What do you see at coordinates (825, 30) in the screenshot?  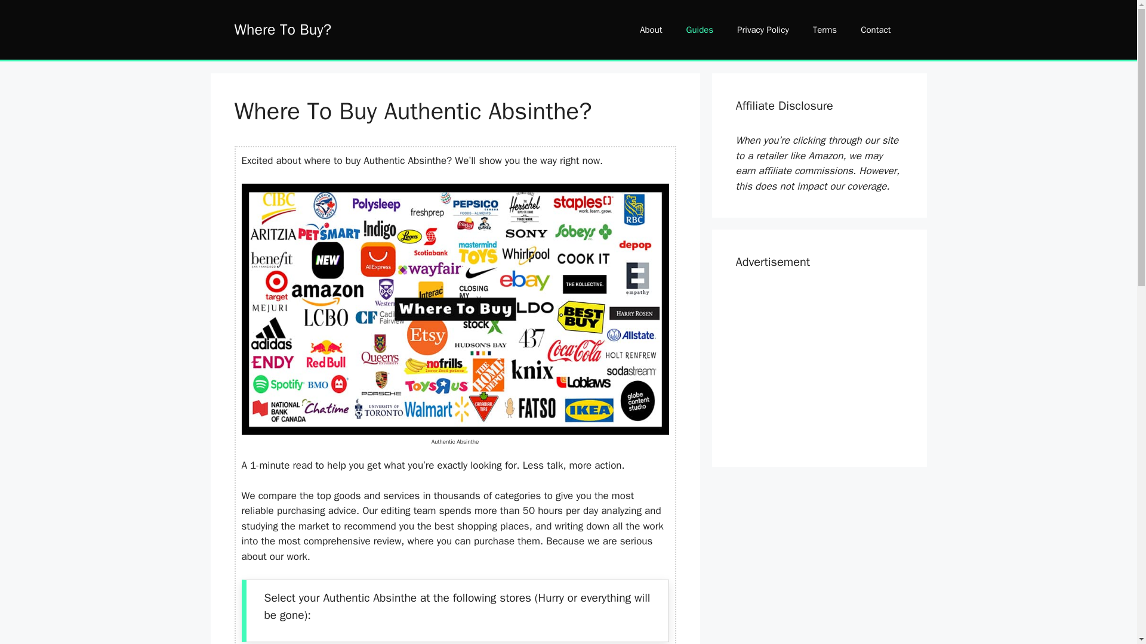 I see `Terms` at bounding box center [825, 30].